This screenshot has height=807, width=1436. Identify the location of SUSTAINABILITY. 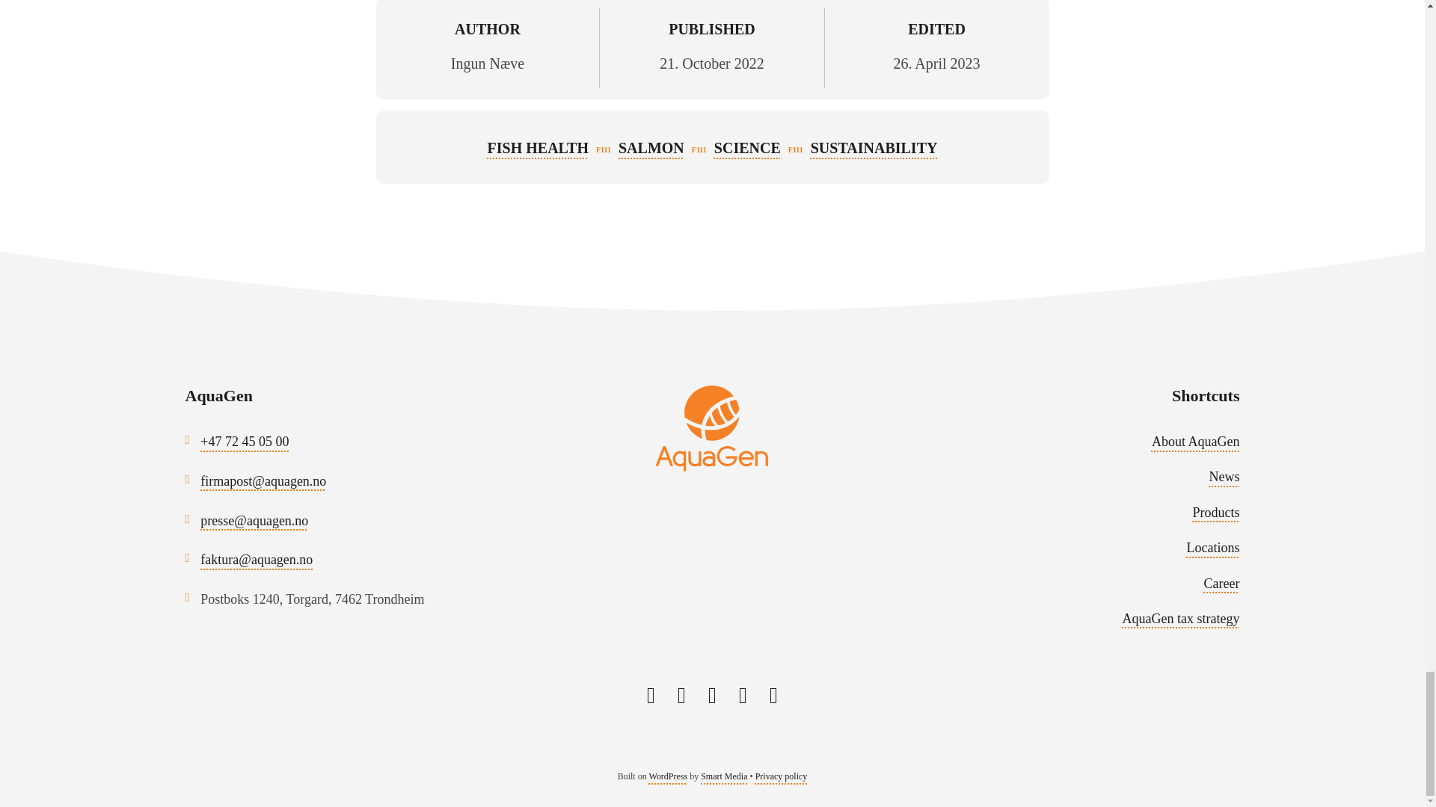
(874, 148).